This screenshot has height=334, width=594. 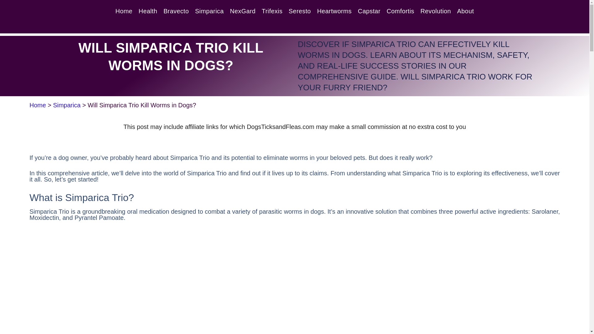 What do you see at coordinates (66, 105) in the screenshot?
I see `Simparica` at bounding box center [66, 105].